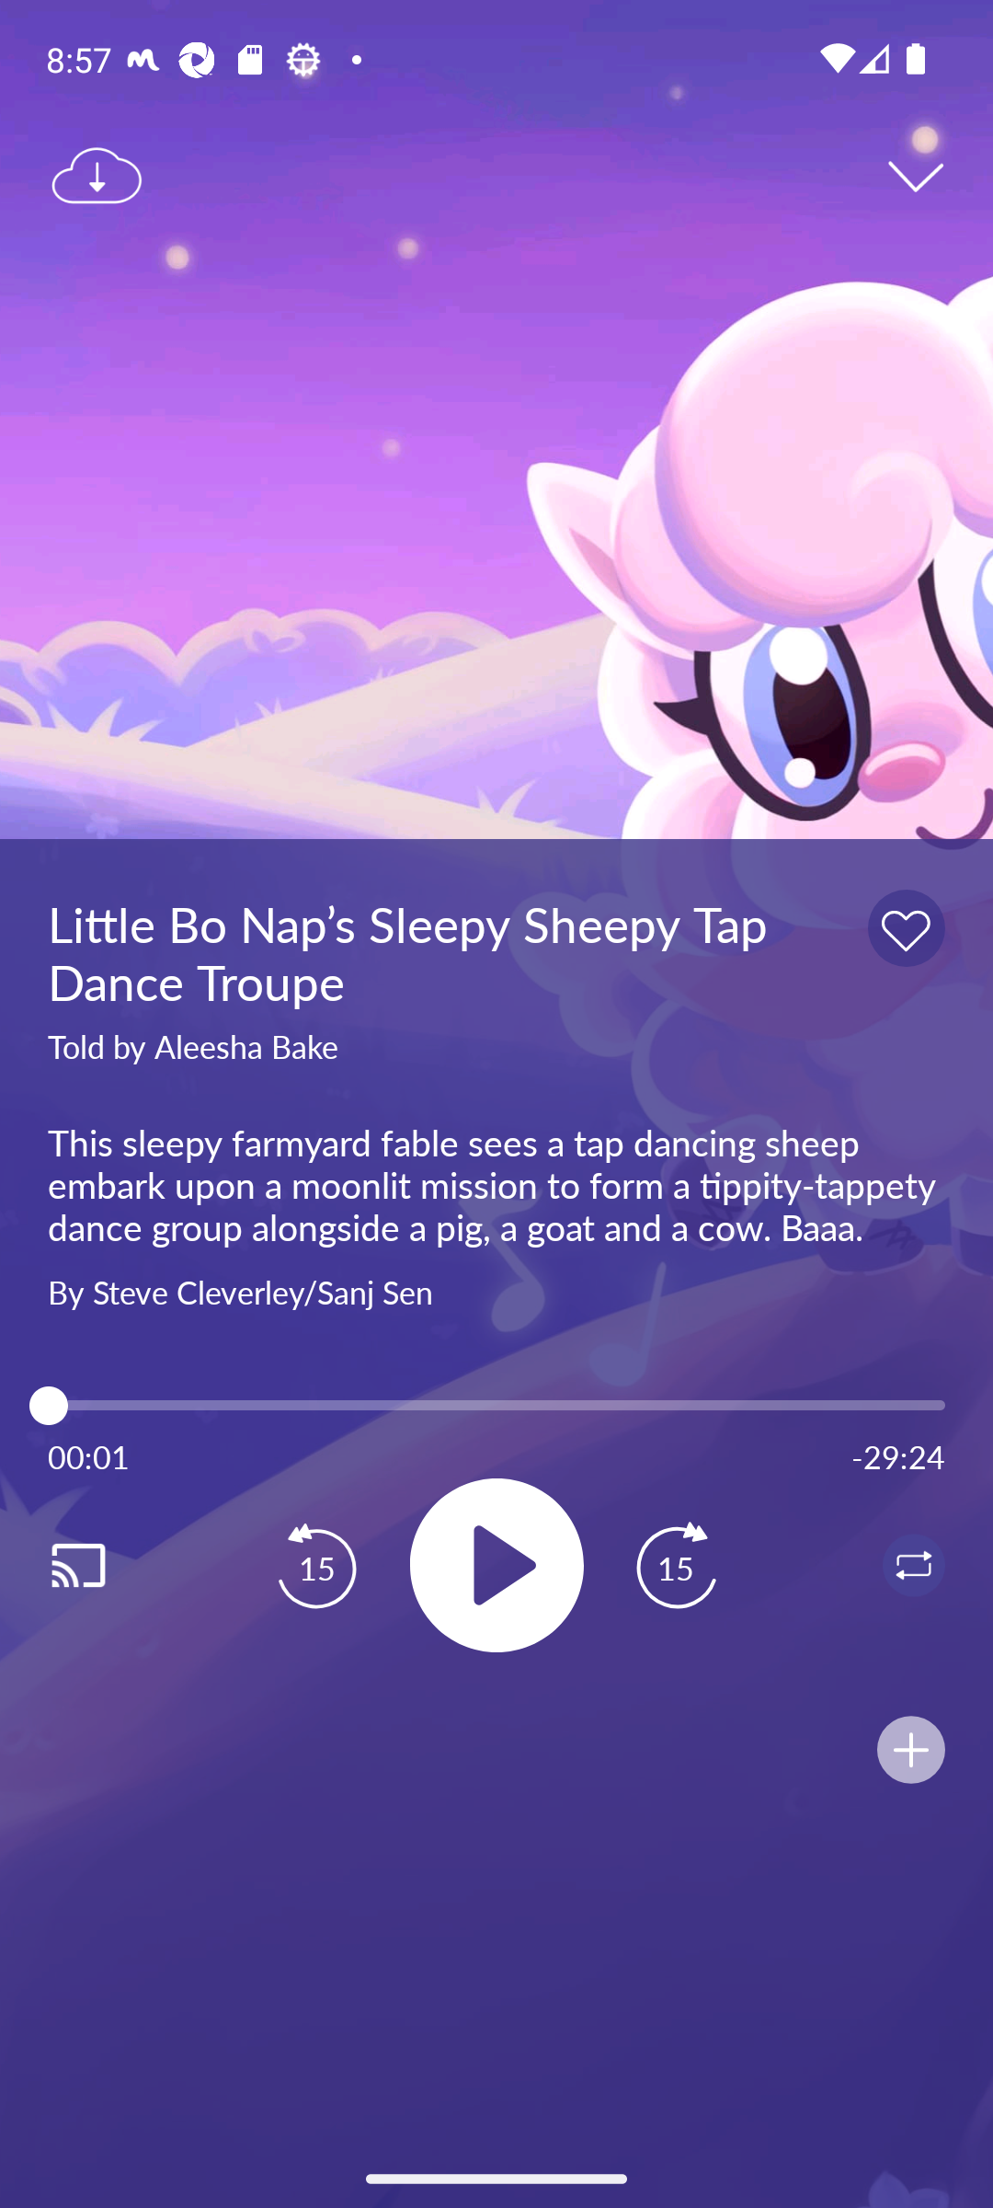  I want to click on Cast. Disconnected, so click(107, 1565).